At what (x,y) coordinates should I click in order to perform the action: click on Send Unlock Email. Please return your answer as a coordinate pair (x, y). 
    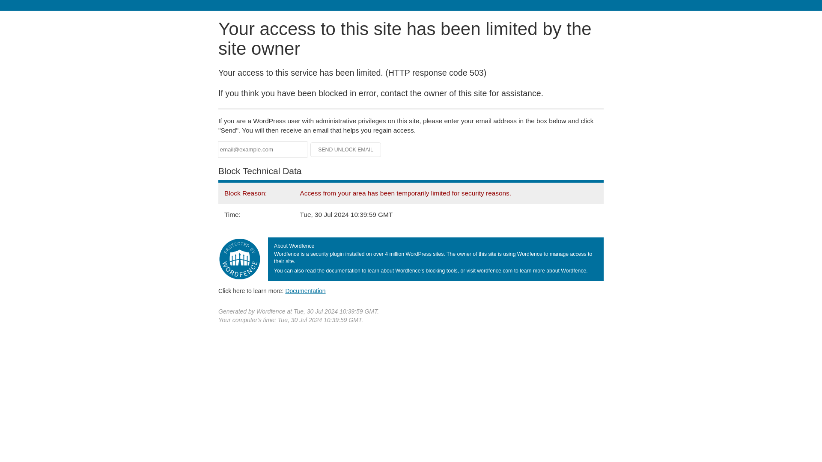
    Looking at the image, I should click on (346, 150).